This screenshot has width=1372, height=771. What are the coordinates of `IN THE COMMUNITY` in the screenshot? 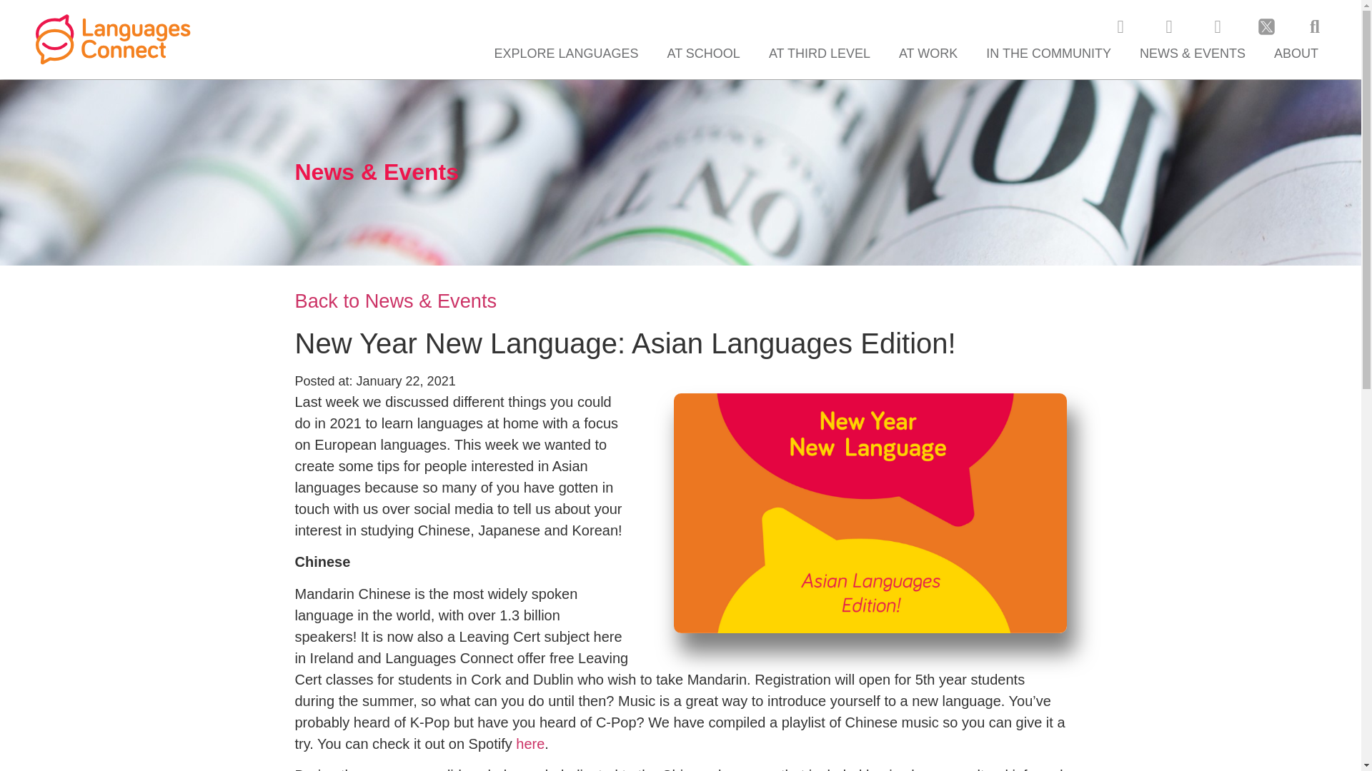 It's located at (1048, 53).